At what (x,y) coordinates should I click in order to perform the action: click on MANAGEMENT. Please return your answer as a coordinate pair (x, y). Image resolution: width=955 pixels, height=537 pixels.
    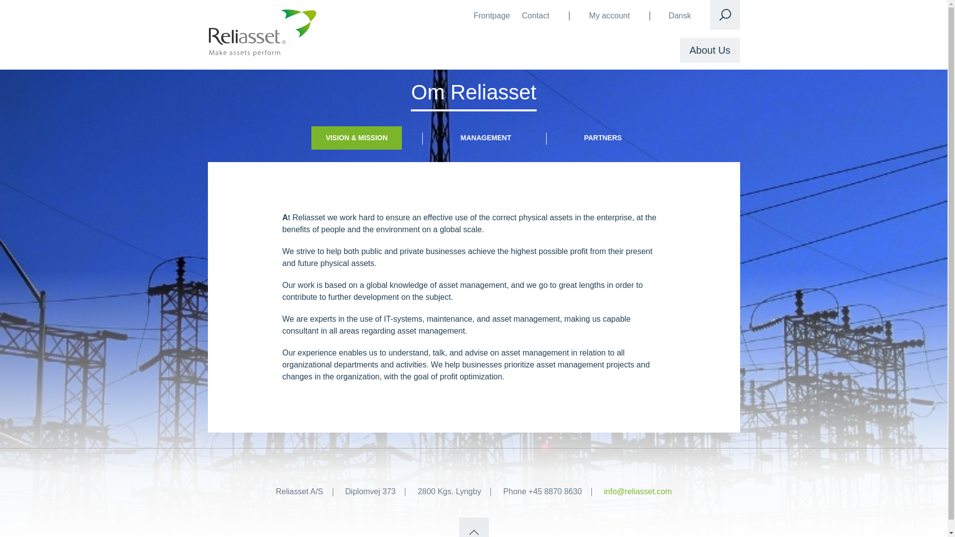
    Looking at the image, I should click on (485, 138).